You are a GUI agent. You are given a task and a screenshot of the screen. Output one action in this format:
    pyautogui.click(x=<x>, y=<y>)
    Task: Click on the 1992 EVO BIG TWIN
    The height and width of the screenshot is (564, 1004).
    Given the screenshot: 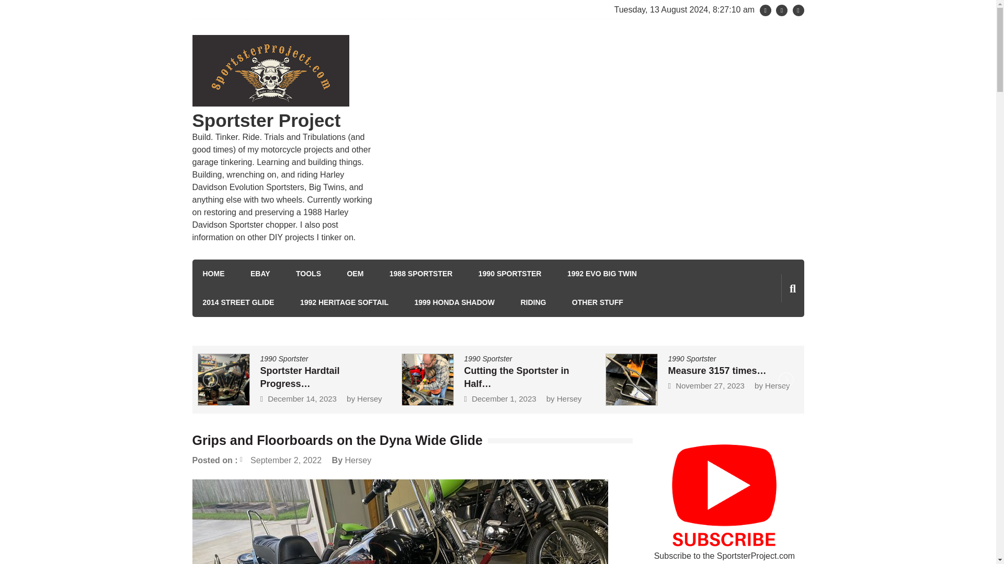 What is the action you would take?
    pyautogui.click(x=601, y=274)
    